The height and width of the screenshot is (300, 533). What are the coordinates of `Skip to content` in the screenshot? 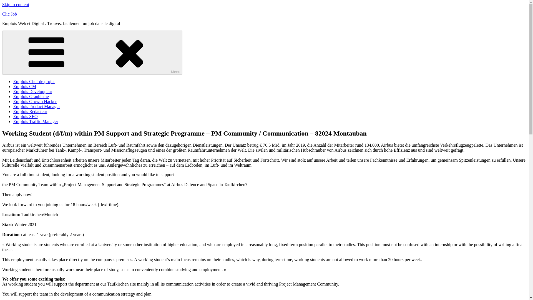 It's located at (16, 4).